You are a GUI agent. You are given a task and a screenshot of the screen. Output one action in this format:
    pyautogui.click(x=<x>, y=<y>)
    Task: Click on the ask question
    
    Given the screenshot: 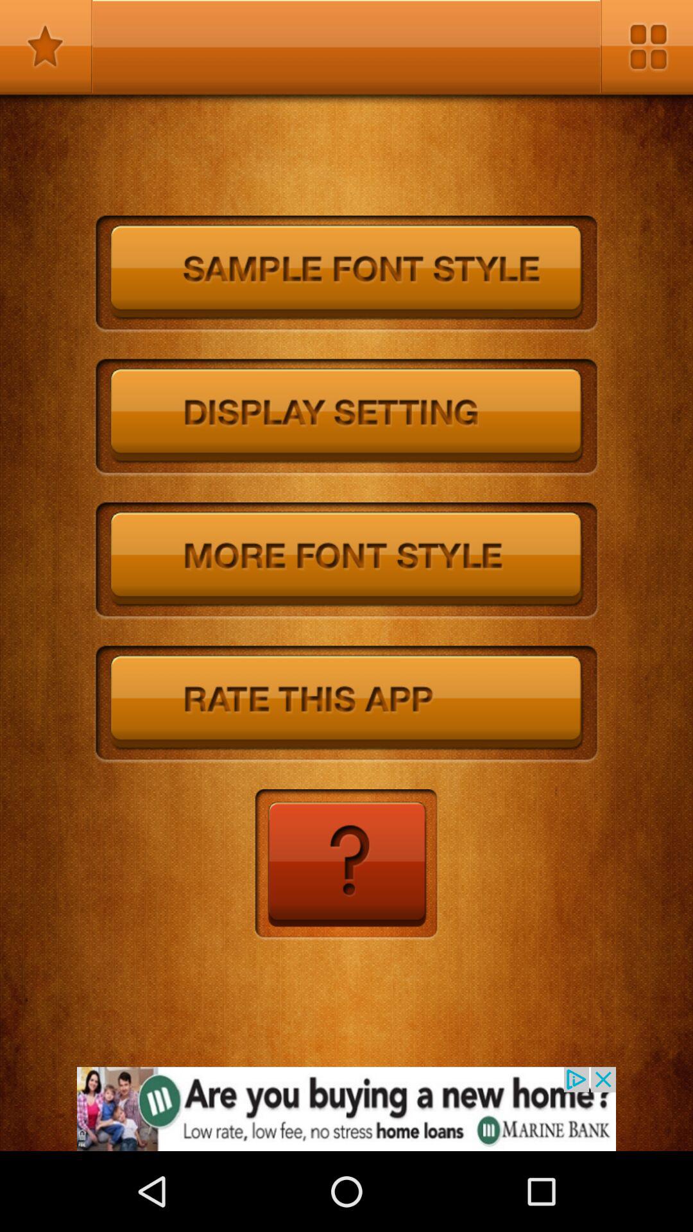 What is the action you would take?
    pyautogui.click(x=346, y=865)
    